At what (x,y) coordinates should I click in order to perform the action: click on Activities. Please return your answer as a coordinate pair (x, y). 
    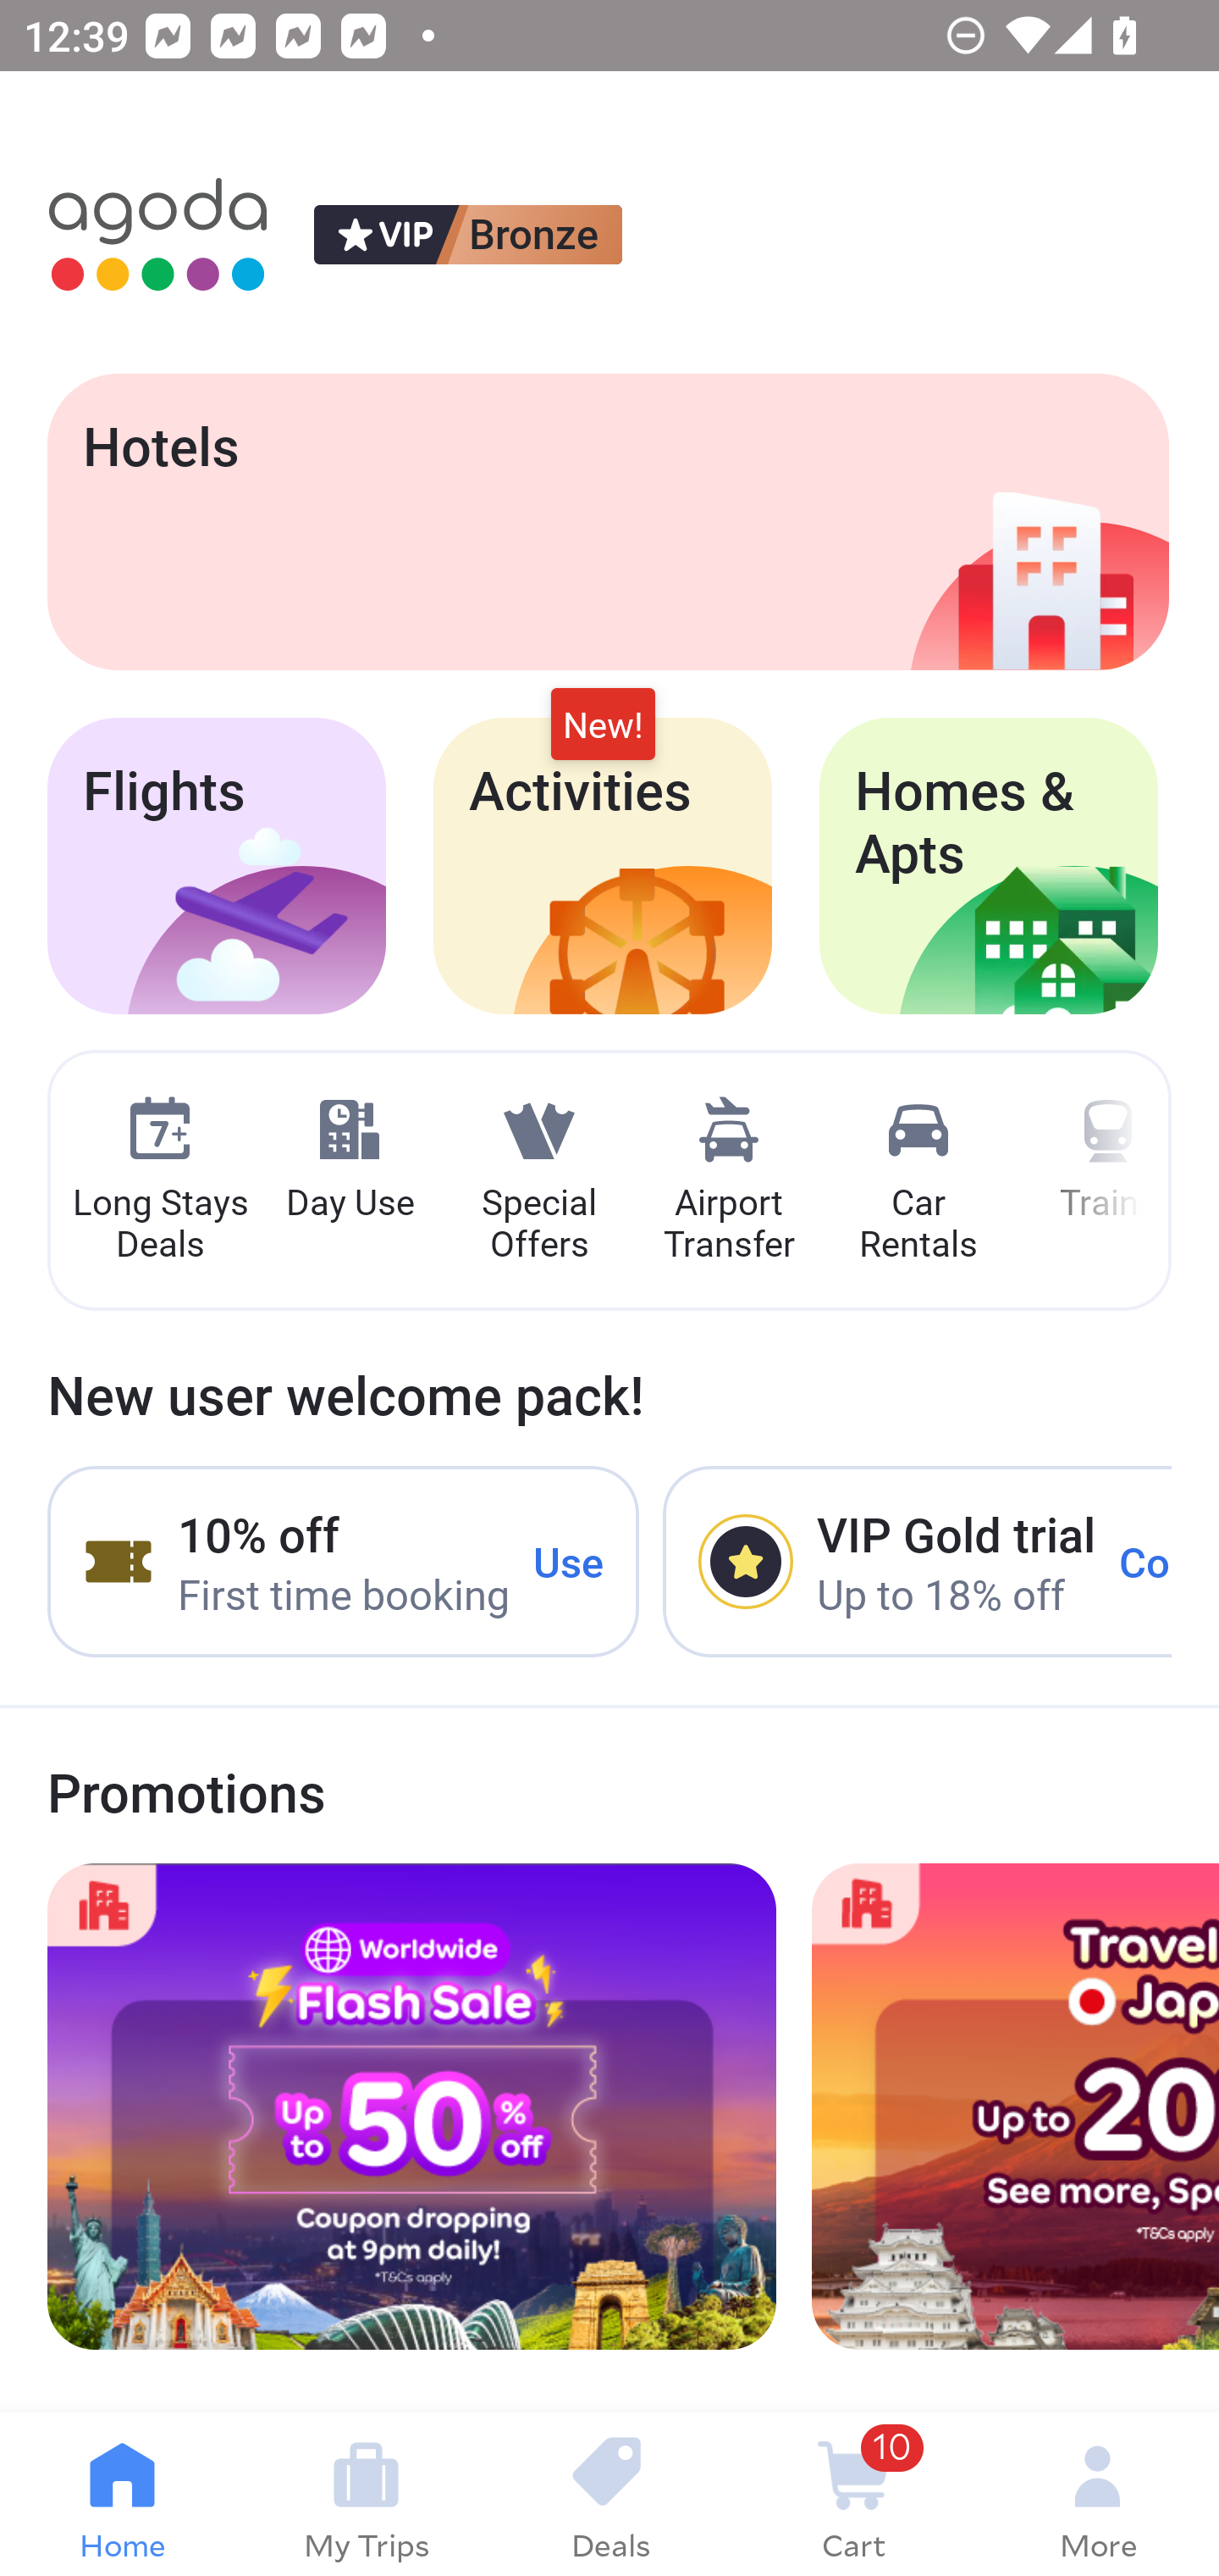
    Looking at the image, I should click on (603, 866).